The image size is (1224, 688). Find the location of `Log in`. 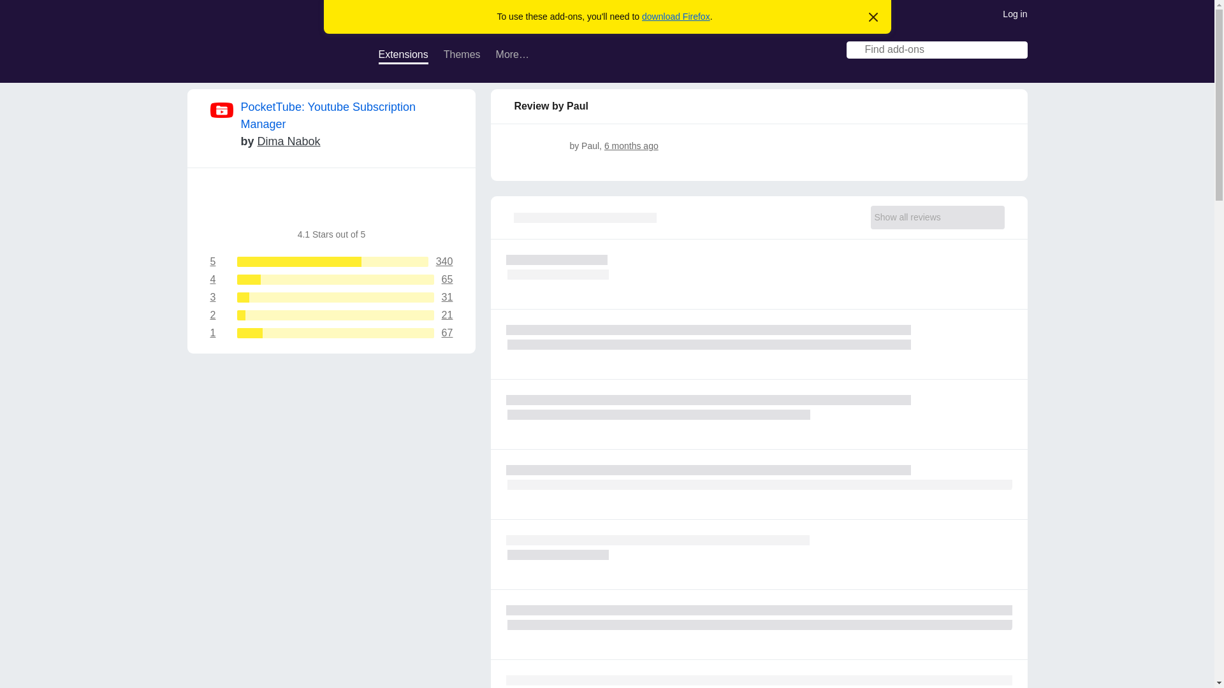

Log in is located at coordinates (1014, 13).